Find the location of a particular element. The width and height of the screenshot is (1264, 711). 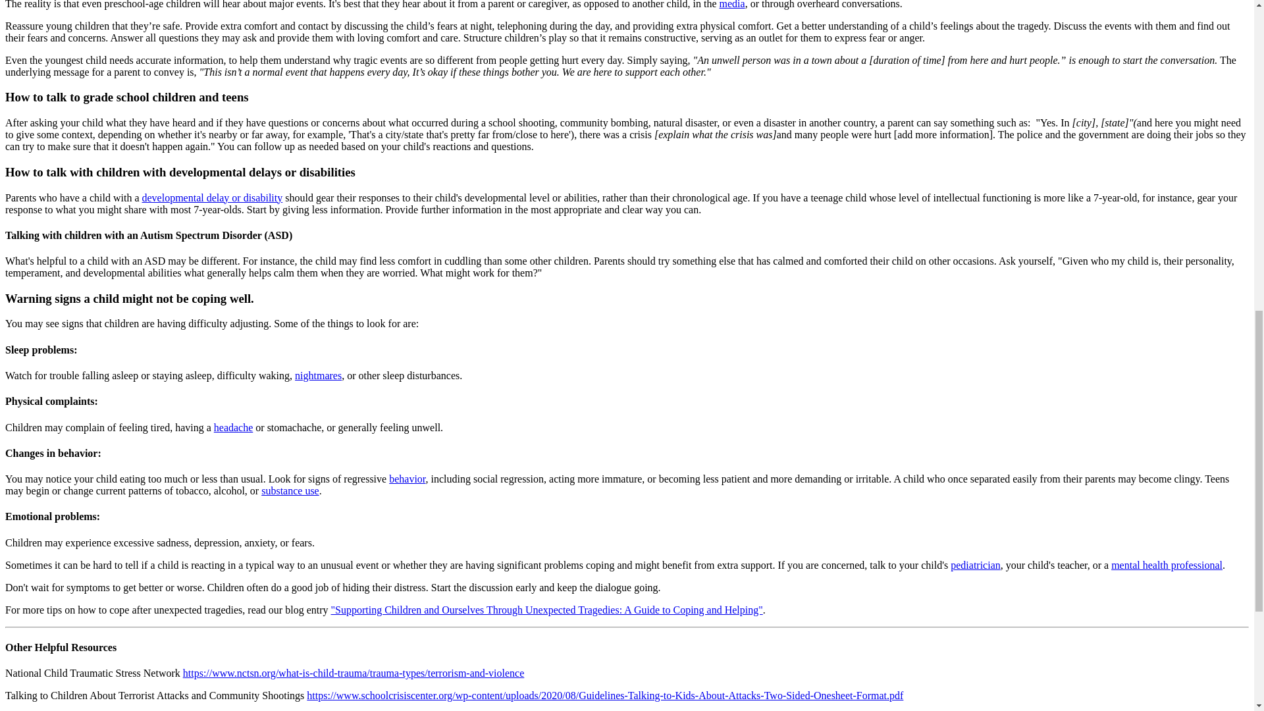

nightmares is located at coordinates (317, 375).